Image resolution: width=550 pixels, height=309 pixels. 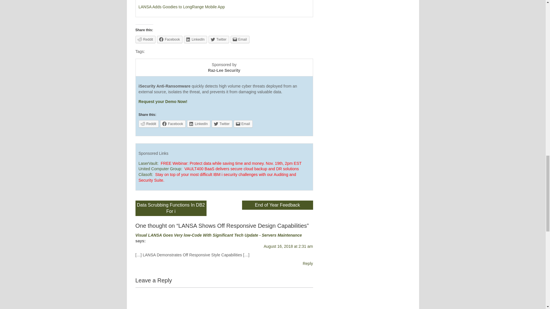 What do you see at coordinates (182, 7) in the screenshot?
I see `LANSA Adds Goodies to LongRange Mobile App` at bounding box center [182, 7].